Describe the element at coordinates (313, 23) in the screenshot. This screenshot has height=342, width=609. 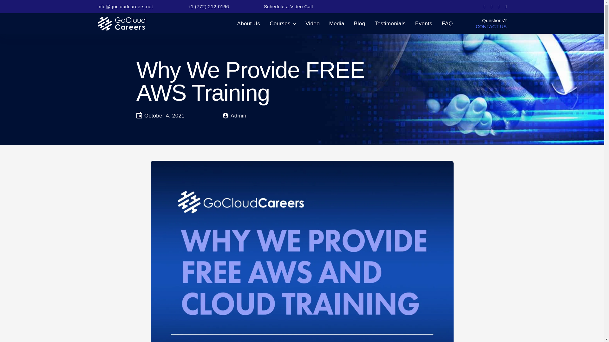
I see `Video` at that location.